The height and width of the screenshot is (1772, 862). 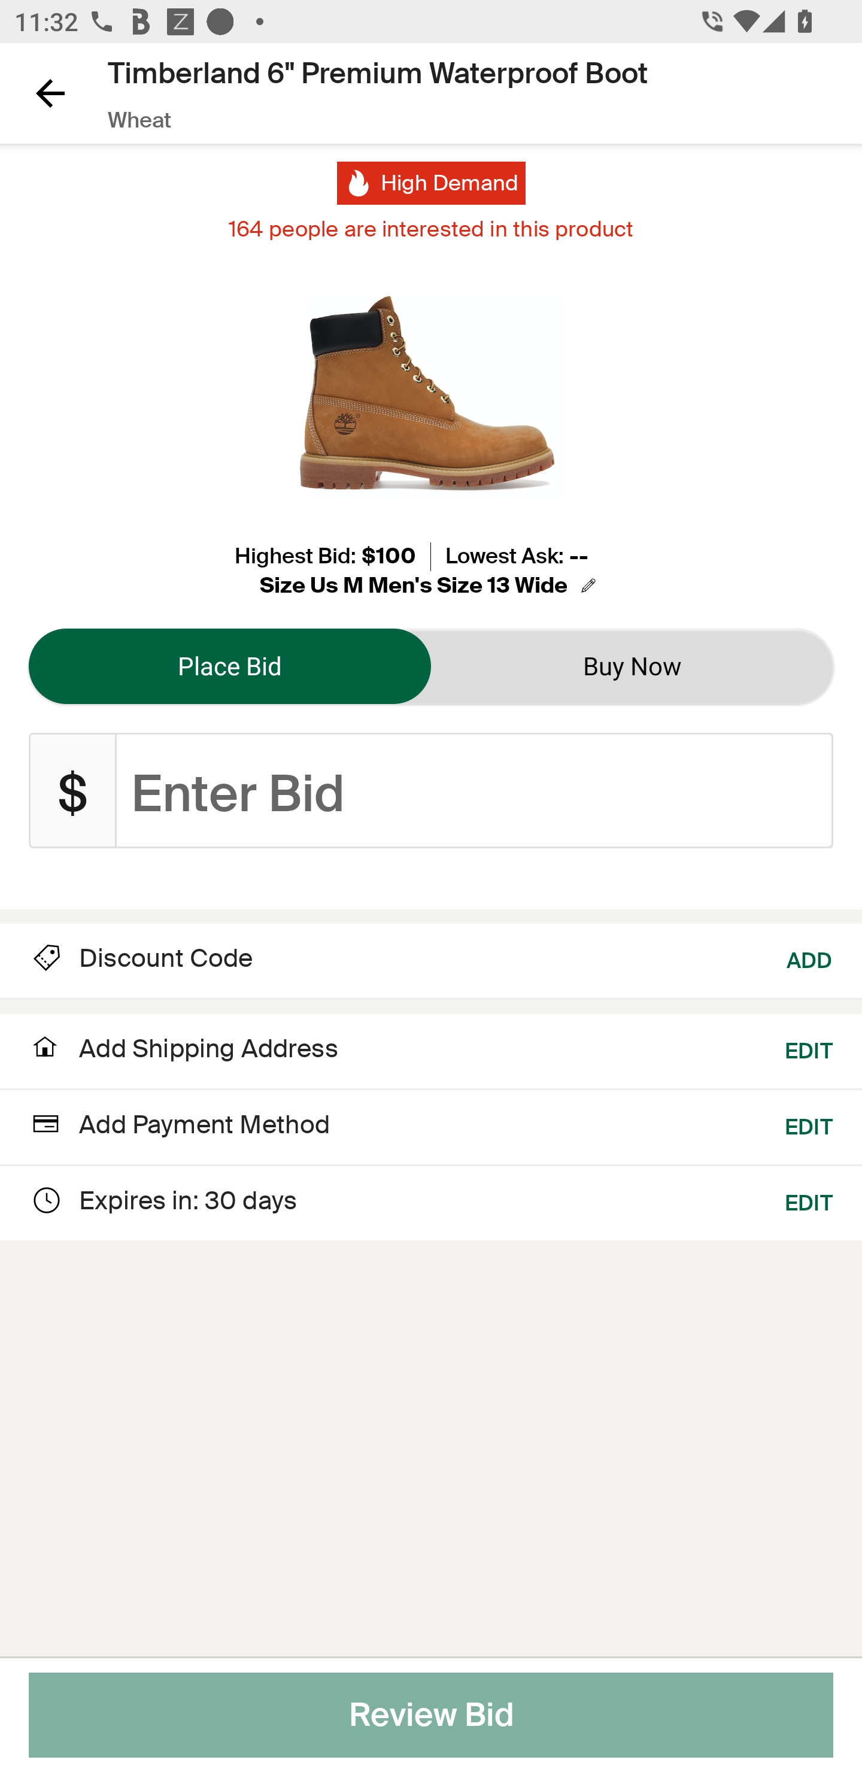 What do you see at coordinates (810, 958) in the screenshot?
I see `ADD` at bounding box center [810, 958].